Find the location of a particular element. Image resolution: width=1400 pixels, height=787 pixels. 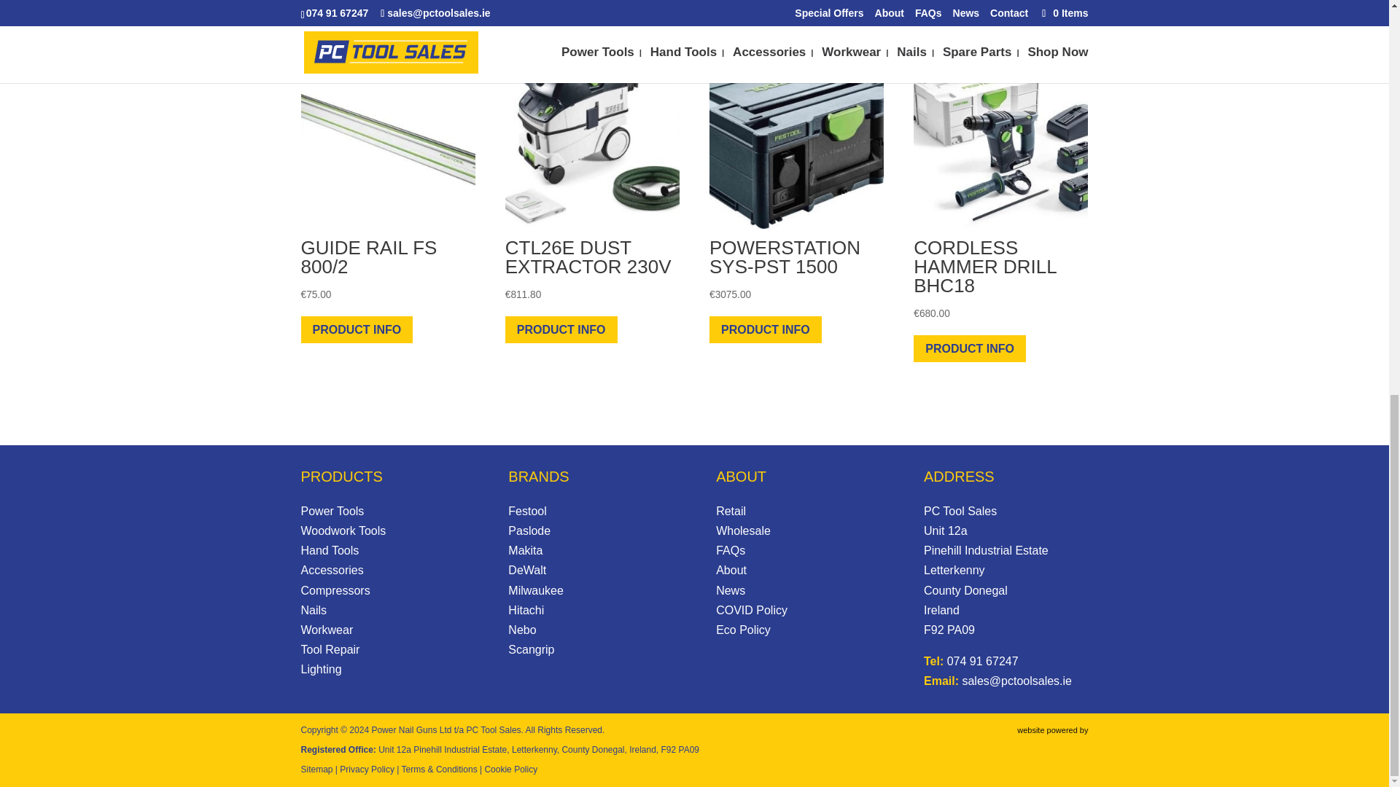

Festool is located at coordinates (526, 511).